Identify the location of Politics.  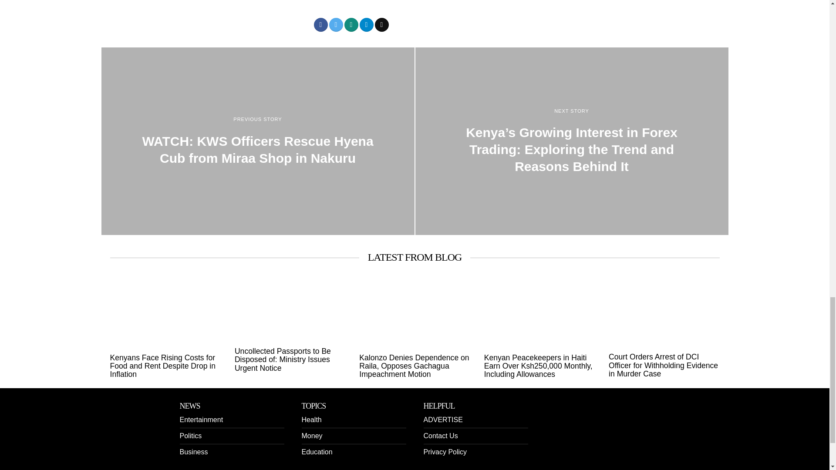
(190, 435).